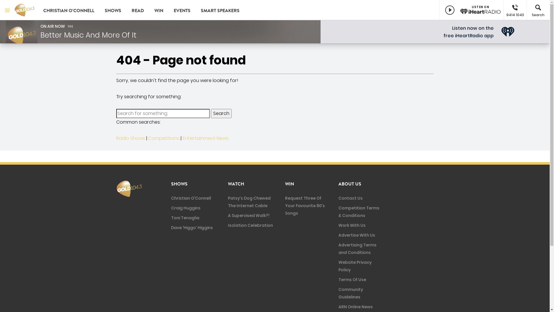  What do you see at coordinates (538, 10) in the screenshot?
I see `Search` at bounding box center [538, 10].